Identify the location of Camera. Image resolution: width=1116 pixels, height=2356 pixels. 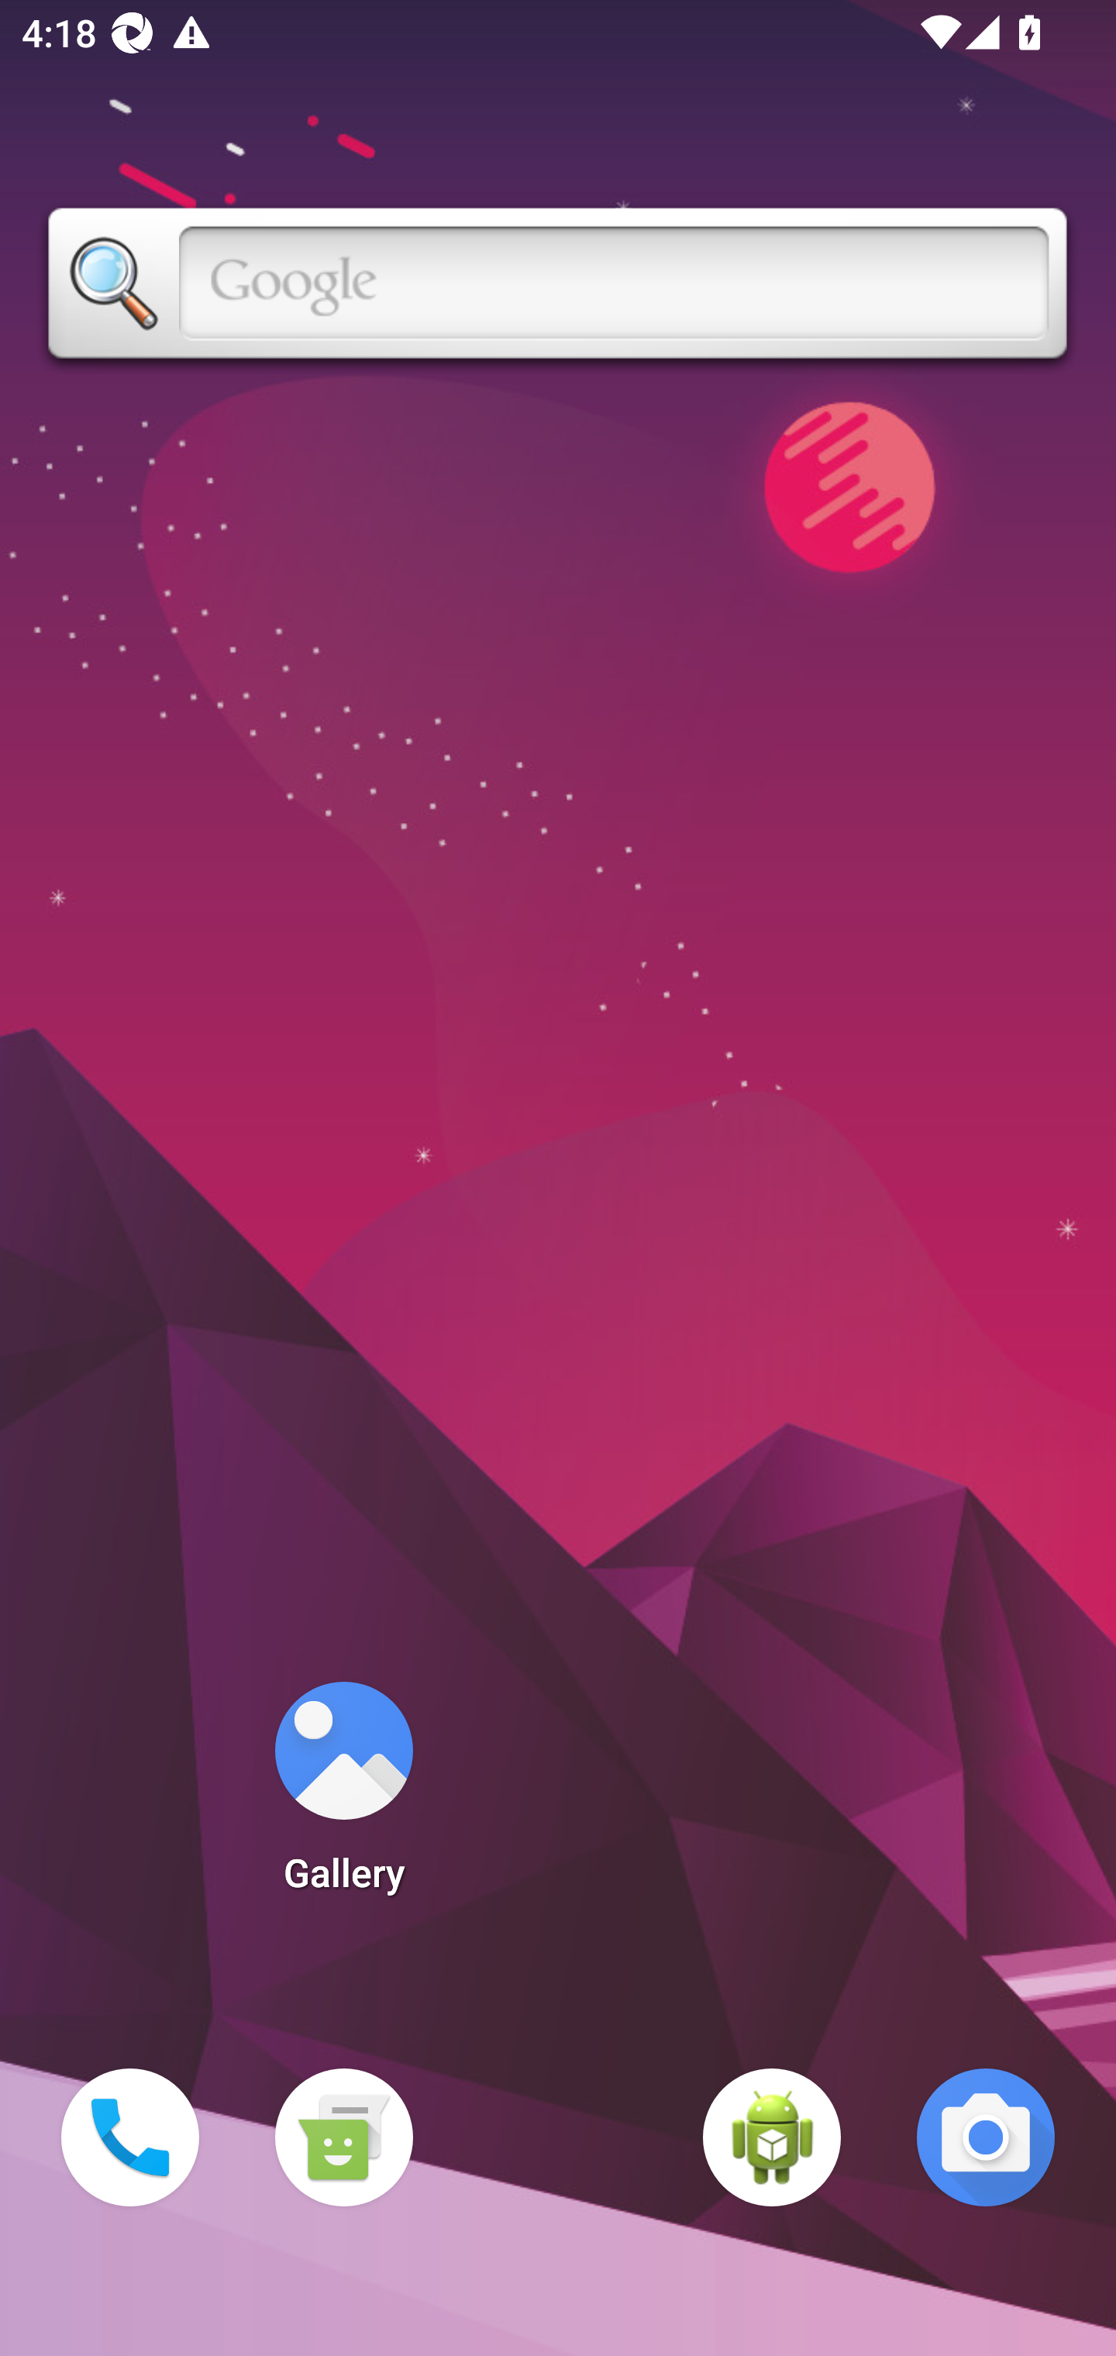
(986, 2137).